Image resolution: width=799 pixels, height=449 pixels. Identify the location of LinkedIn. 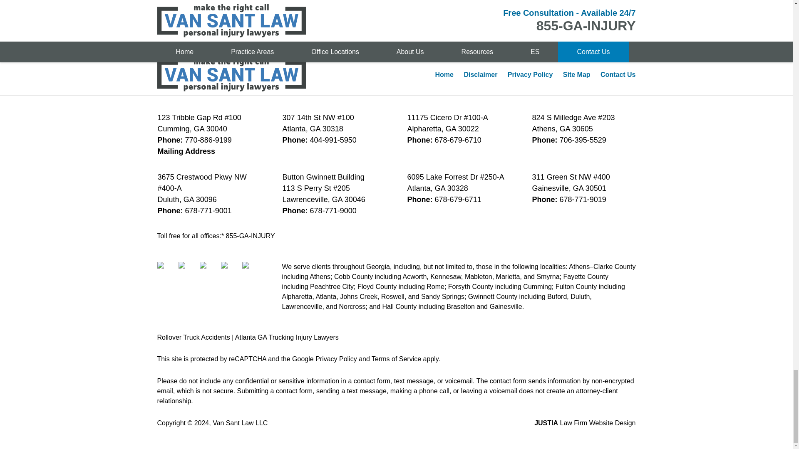
(209, 271).